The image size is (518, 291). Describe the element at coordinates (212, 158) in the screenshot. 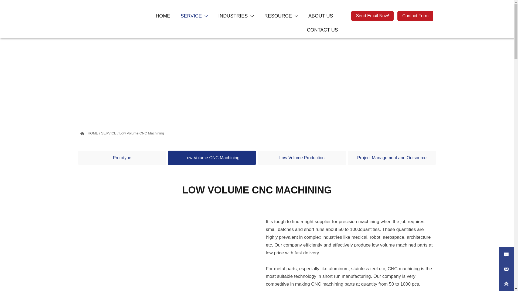

I see `Low Volume CNC Machining` at that location.